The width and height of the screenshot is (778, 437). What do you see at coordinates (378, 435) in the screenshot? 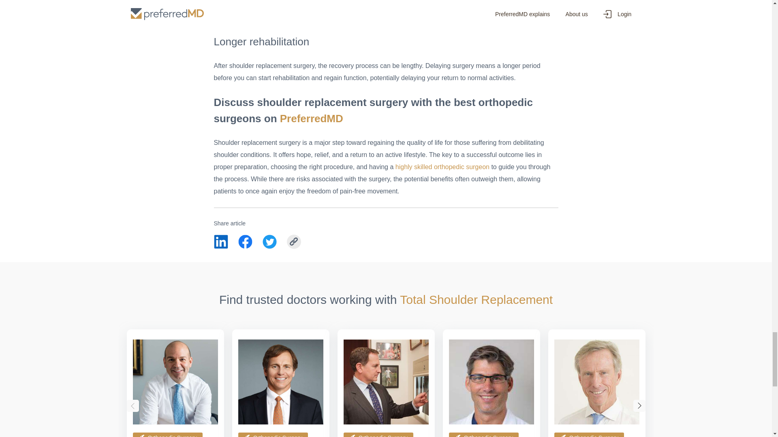
I see `Orthopedic Surgery` at bounding box center [378, 435].